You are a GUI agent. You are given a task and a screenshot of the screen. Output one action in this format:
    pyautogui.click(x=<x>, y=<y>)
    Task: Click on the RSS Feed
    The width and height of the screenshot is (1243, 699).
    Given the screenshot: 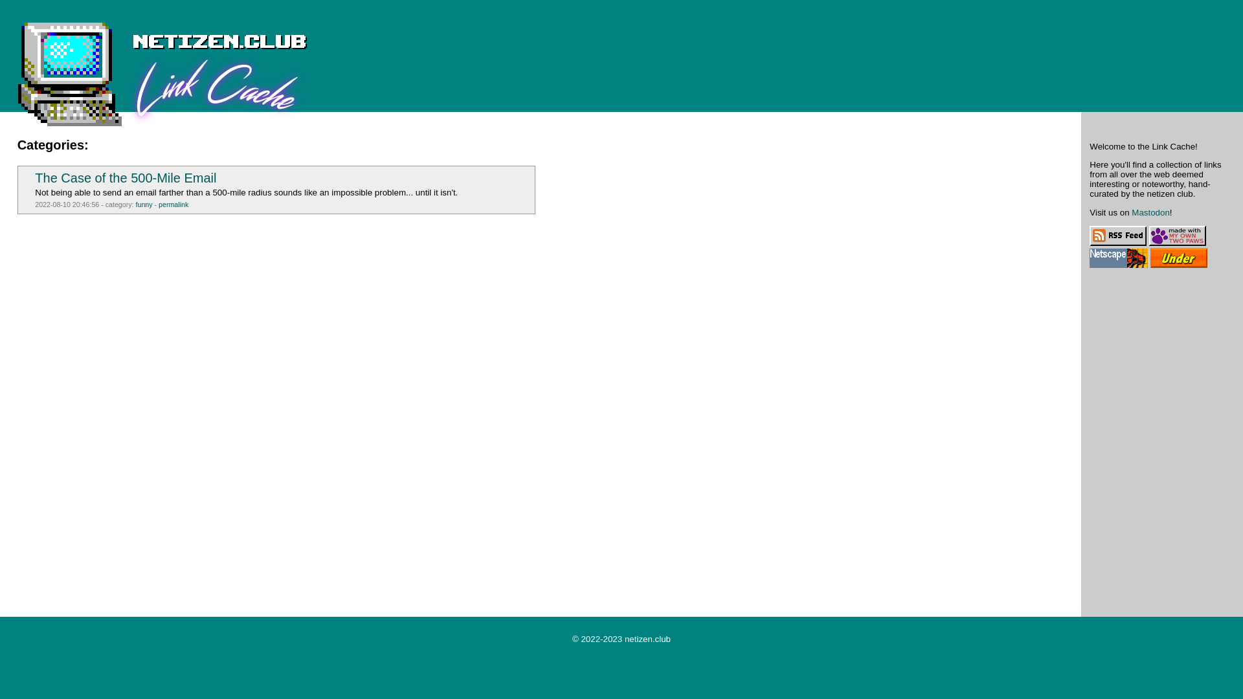 What is the action you would take?
    pyautogui.click(x=1117, y=236)
    